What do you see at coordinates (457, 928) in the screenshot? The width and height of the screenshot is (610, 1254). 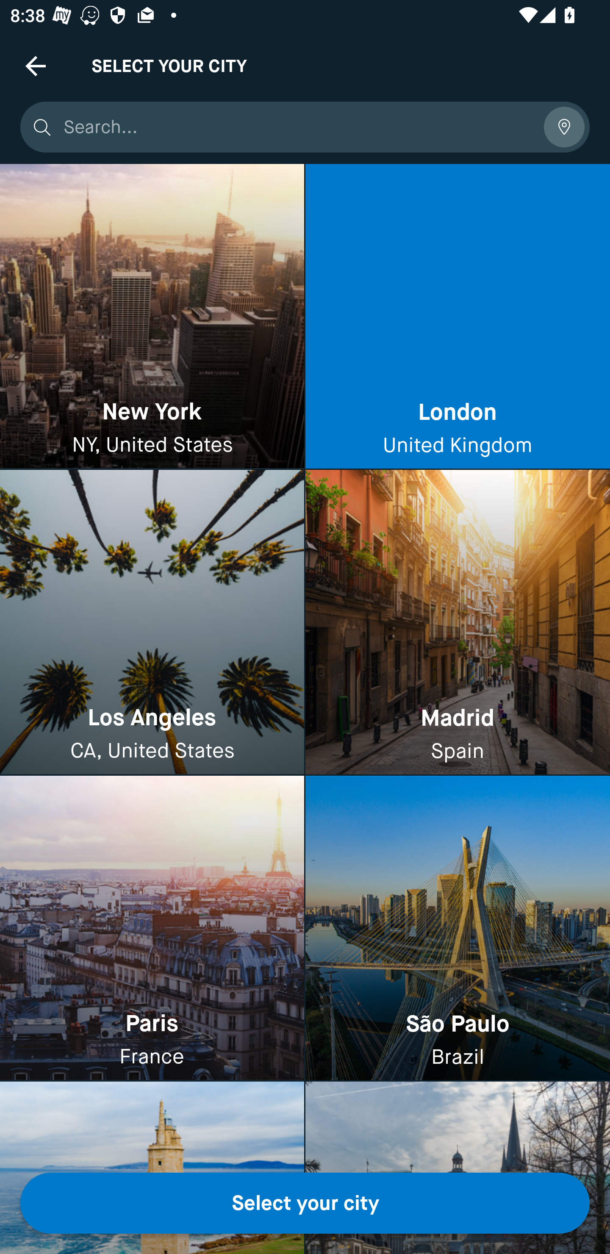 I see `São Paulo Brazil` at bounding box center [457, 928].